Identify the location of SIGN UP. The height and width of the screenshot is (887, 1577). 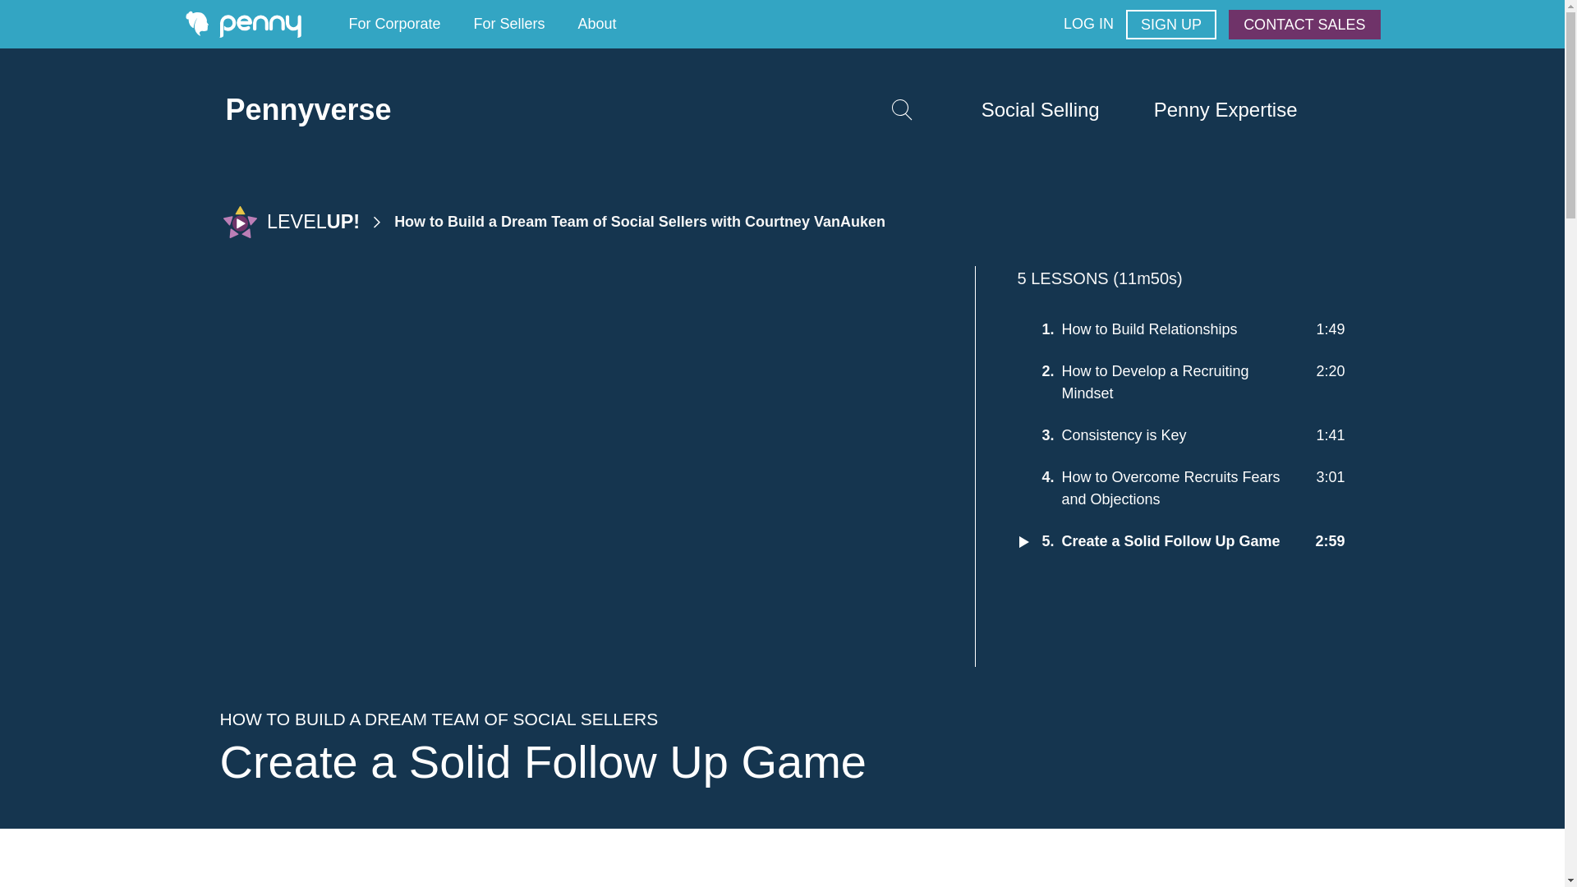
(1170, 24).